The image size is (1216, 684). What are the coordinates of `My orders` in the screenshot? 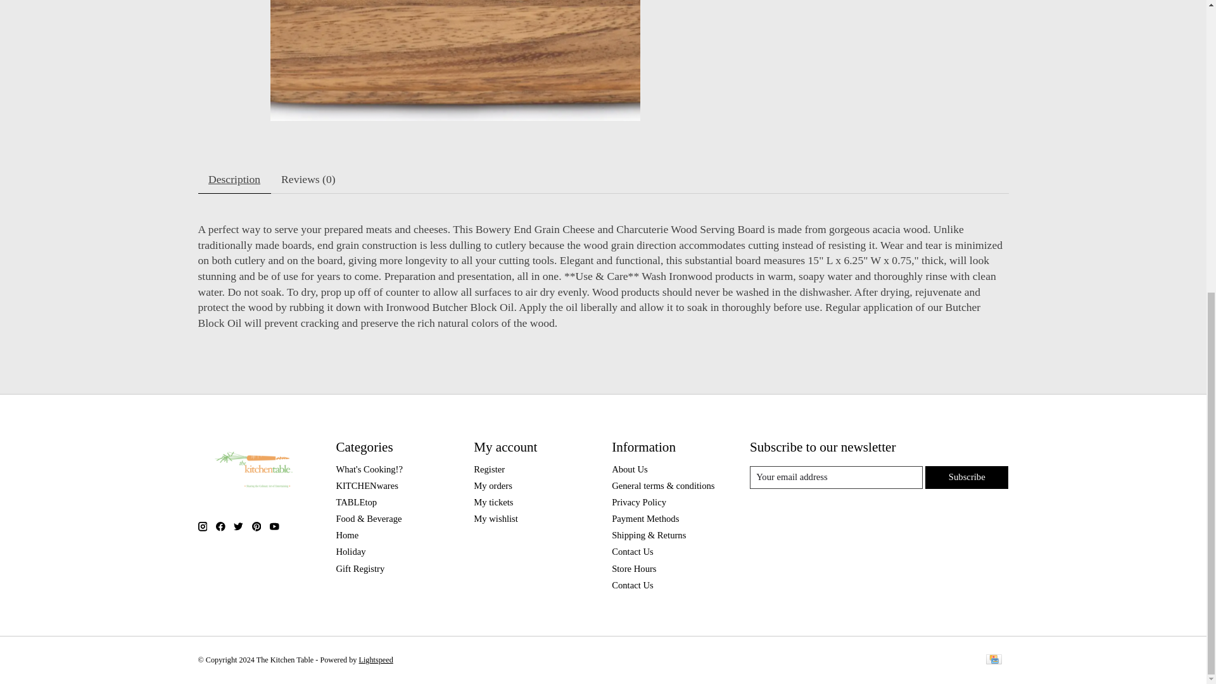 It's located at (493, 486).